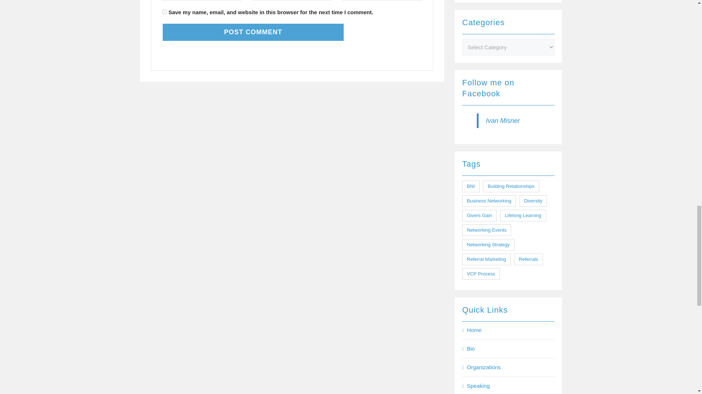 The width and height of the screenshot is (702, 394). Describe the element at coordinates (533, 201) in the screenshot. I see `Diversity` at that location.